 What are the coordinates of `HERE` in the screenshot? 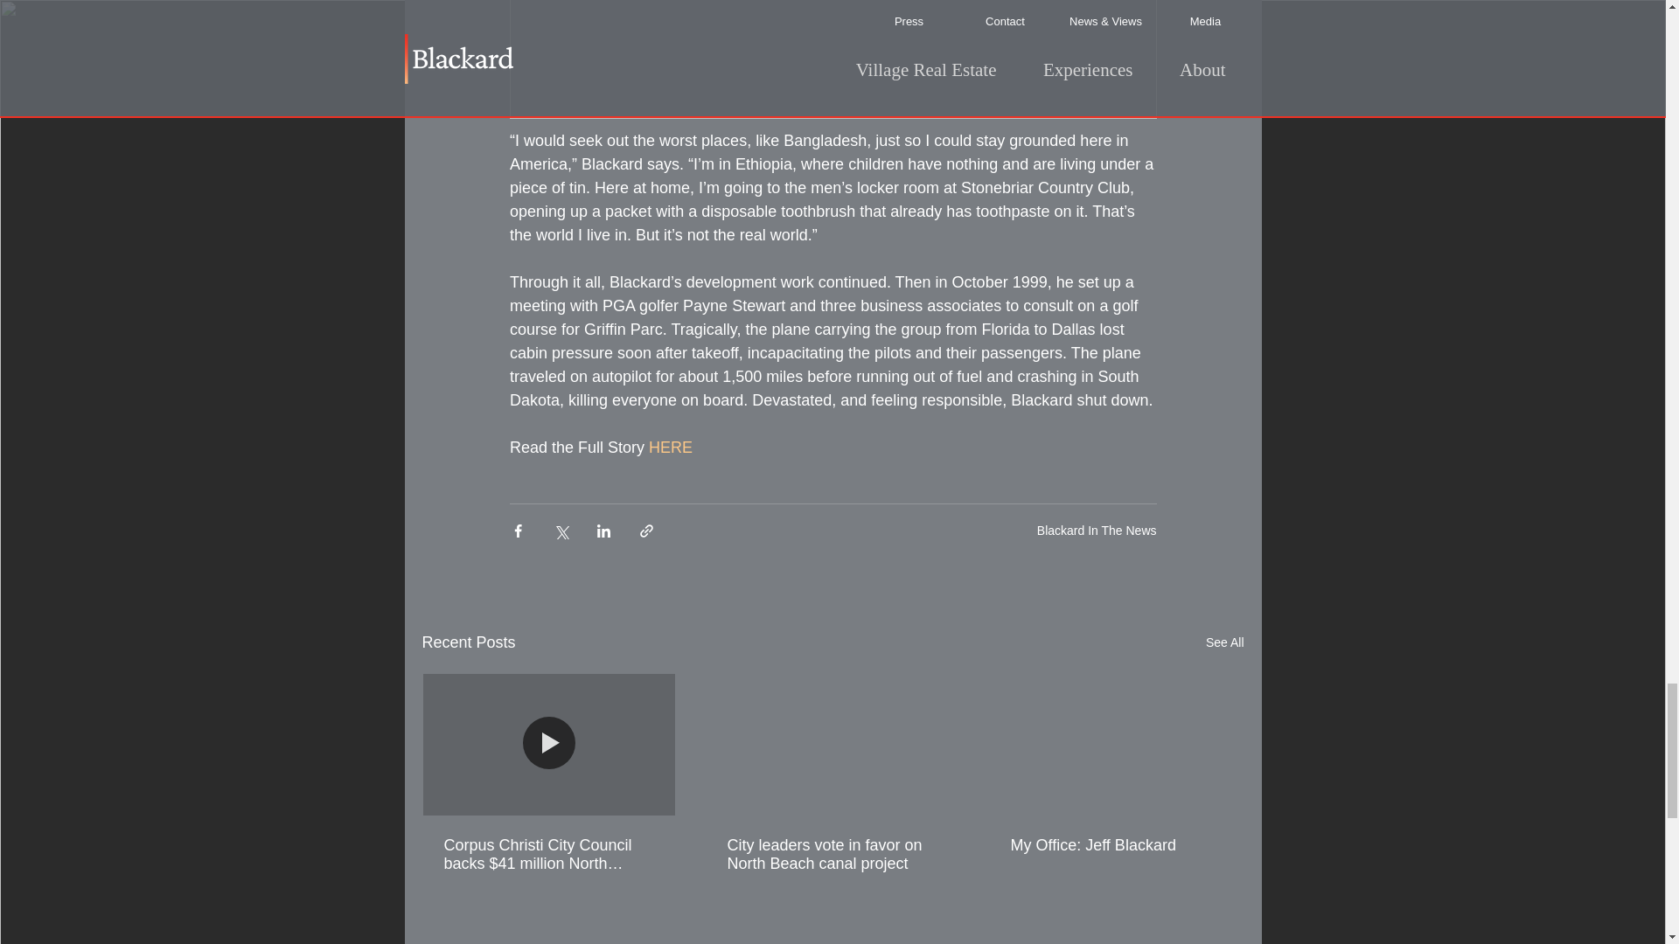 It's located at (670, 448).